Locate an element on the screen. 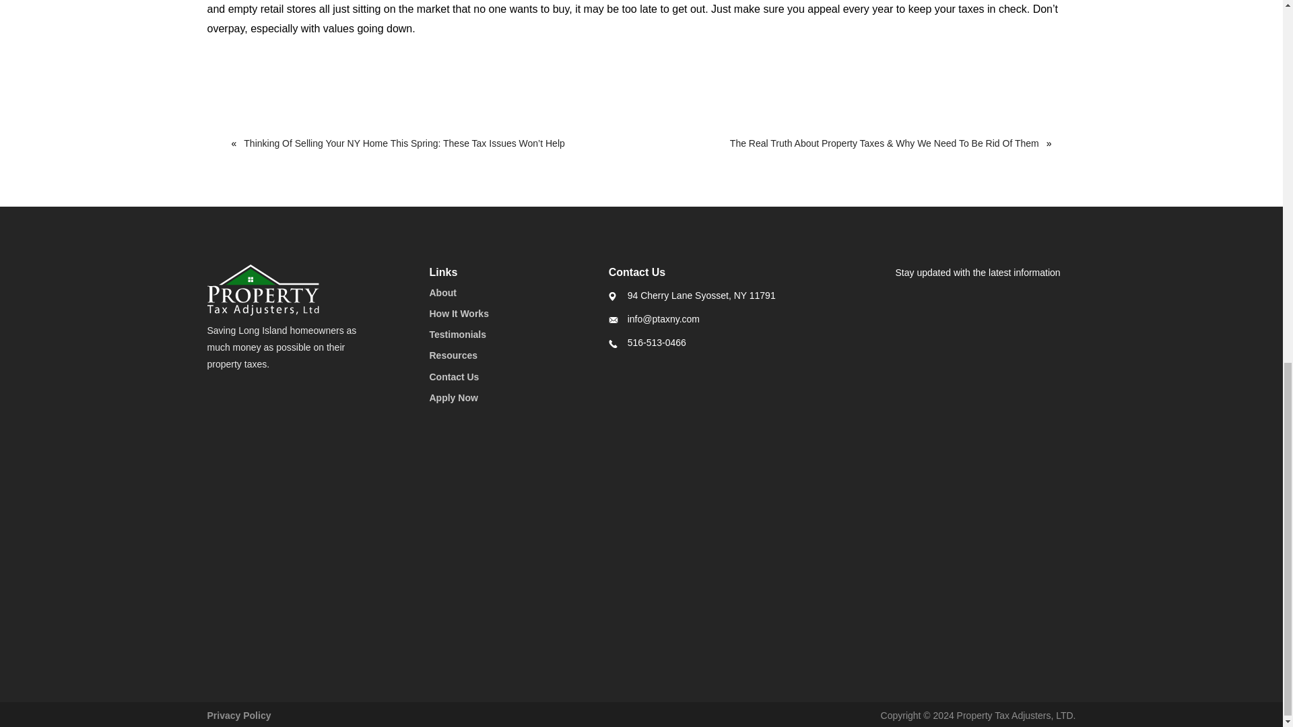 This screenshot has width=1293, height=727. 516-513-0466 is located at coordinates (657, 343).